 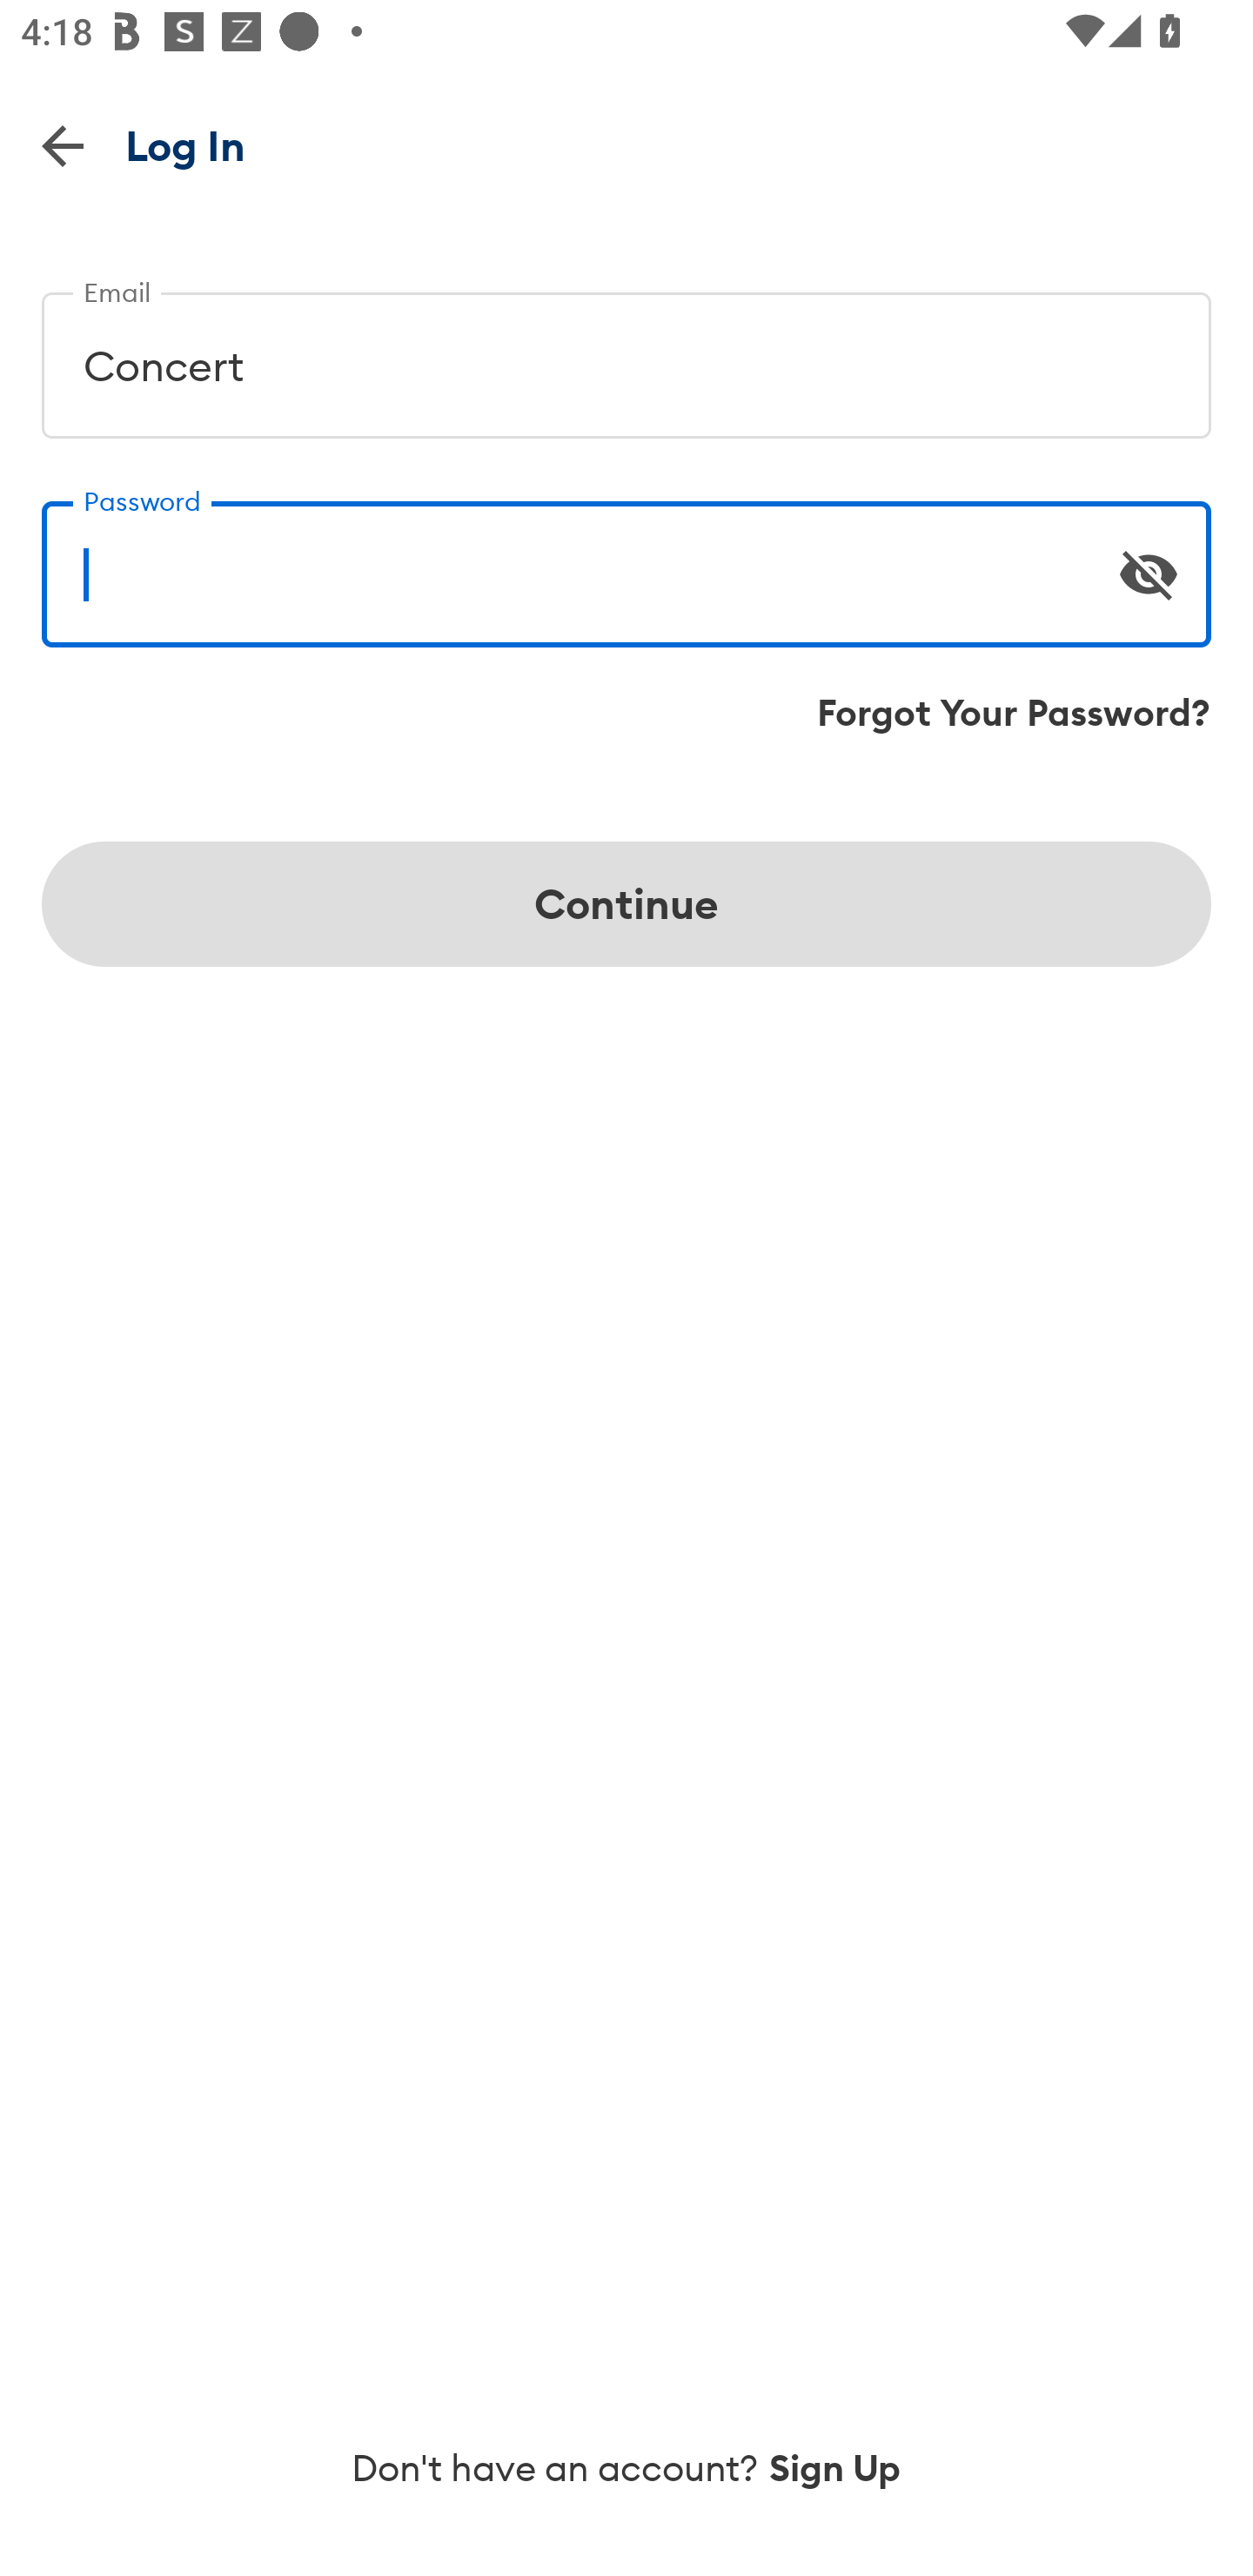 I want to click on Forgot Your Password?, so click(x=1014, y=713).